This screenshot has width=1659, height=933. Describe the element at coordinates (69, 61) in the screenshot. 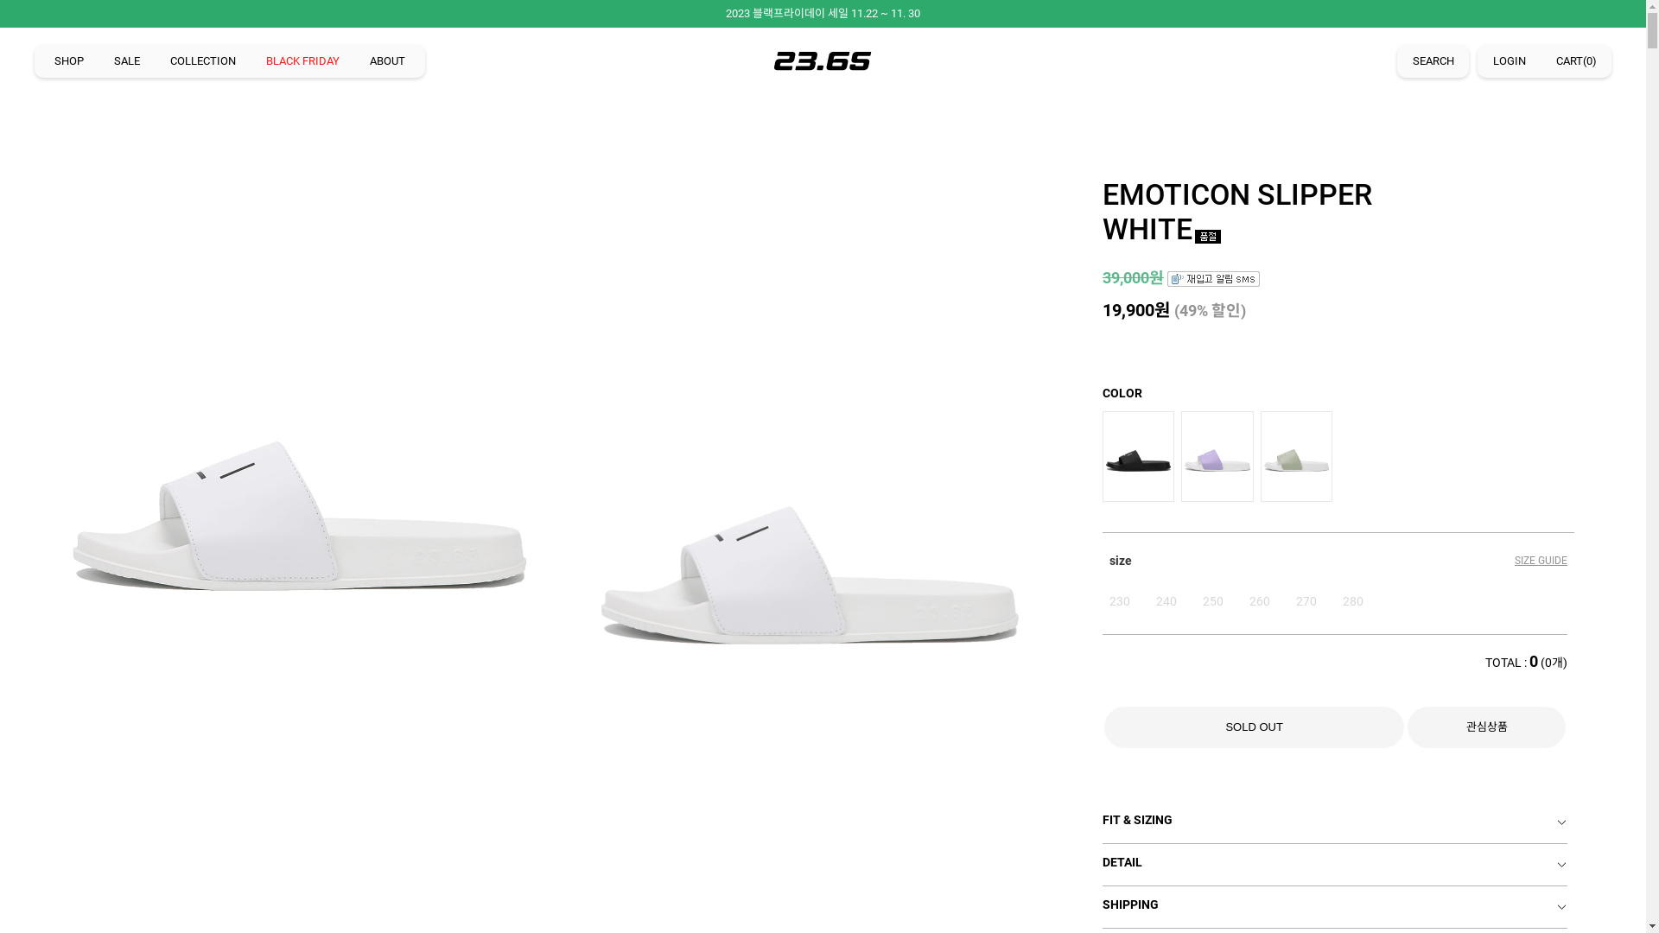

I see `SHOP` at that location.